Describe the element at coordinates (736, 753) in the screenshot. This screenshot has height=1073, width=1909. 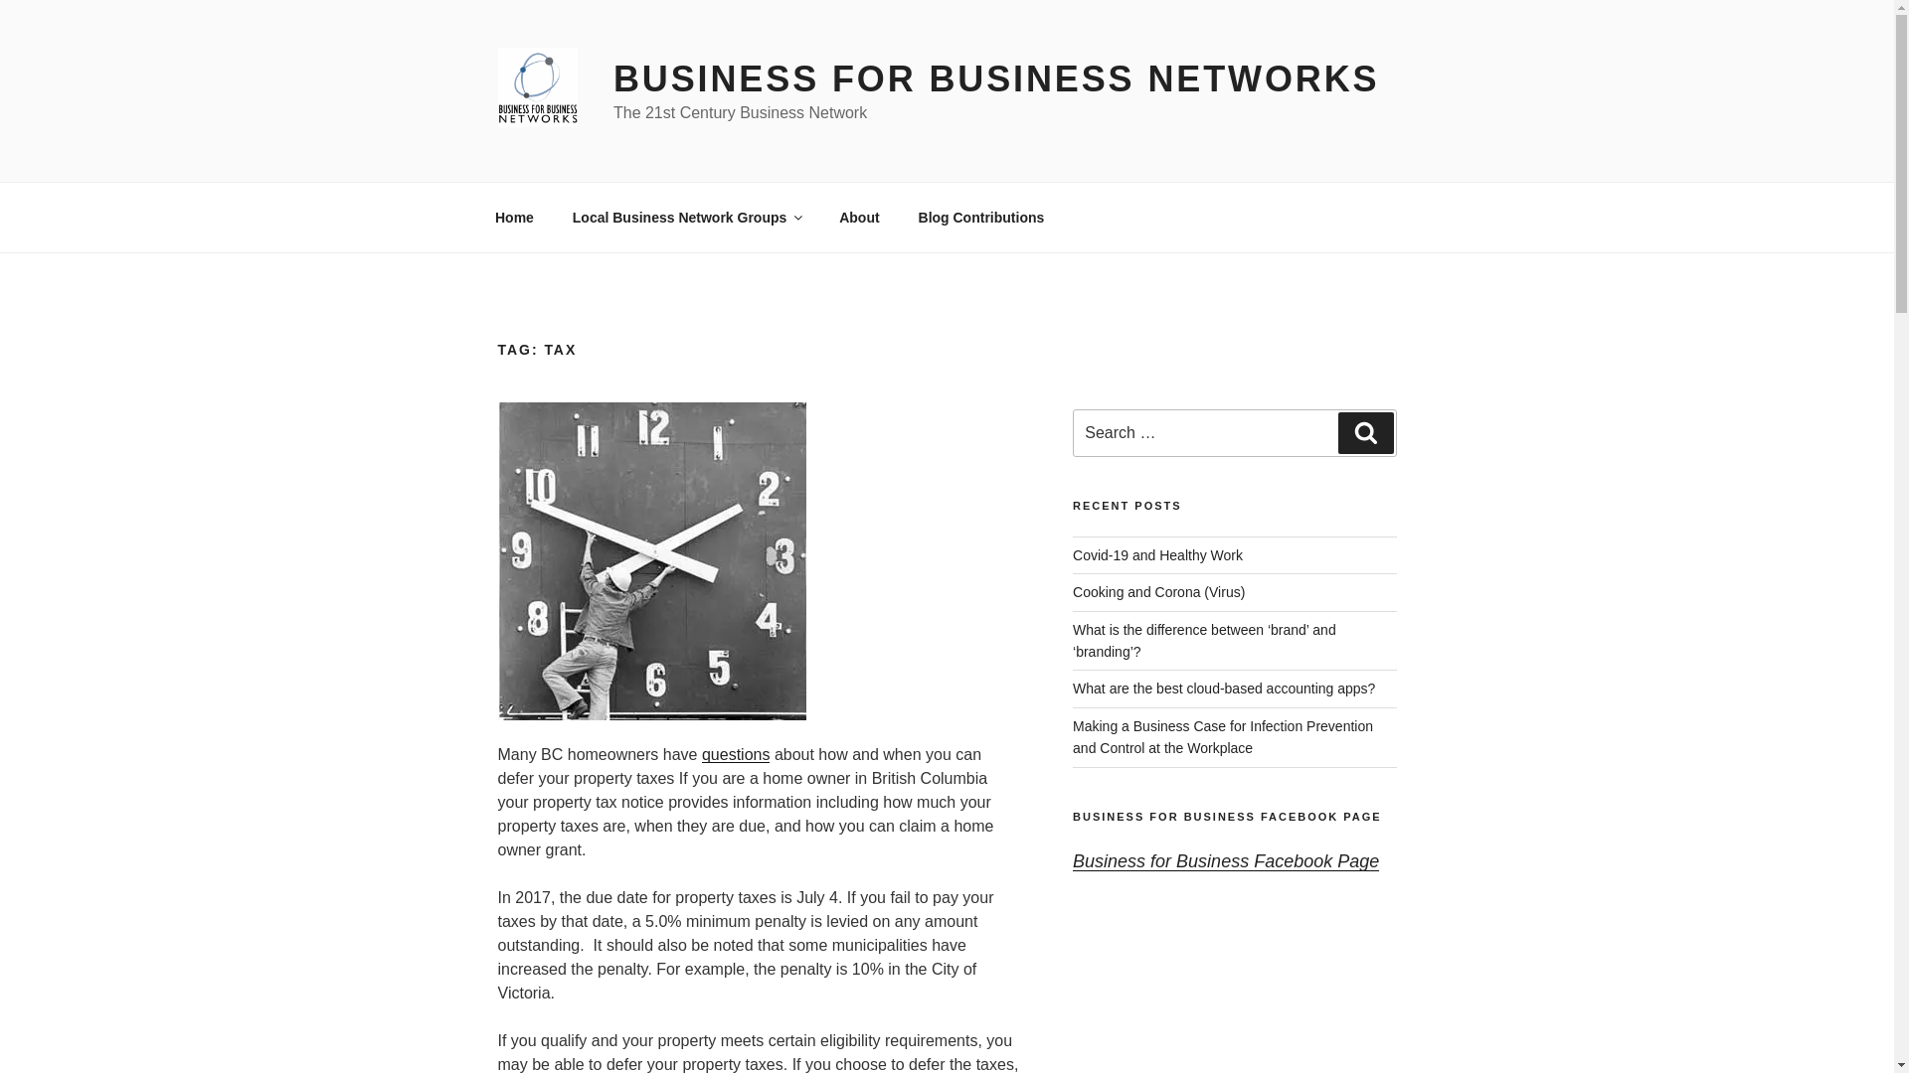
I see `questions` at that location.